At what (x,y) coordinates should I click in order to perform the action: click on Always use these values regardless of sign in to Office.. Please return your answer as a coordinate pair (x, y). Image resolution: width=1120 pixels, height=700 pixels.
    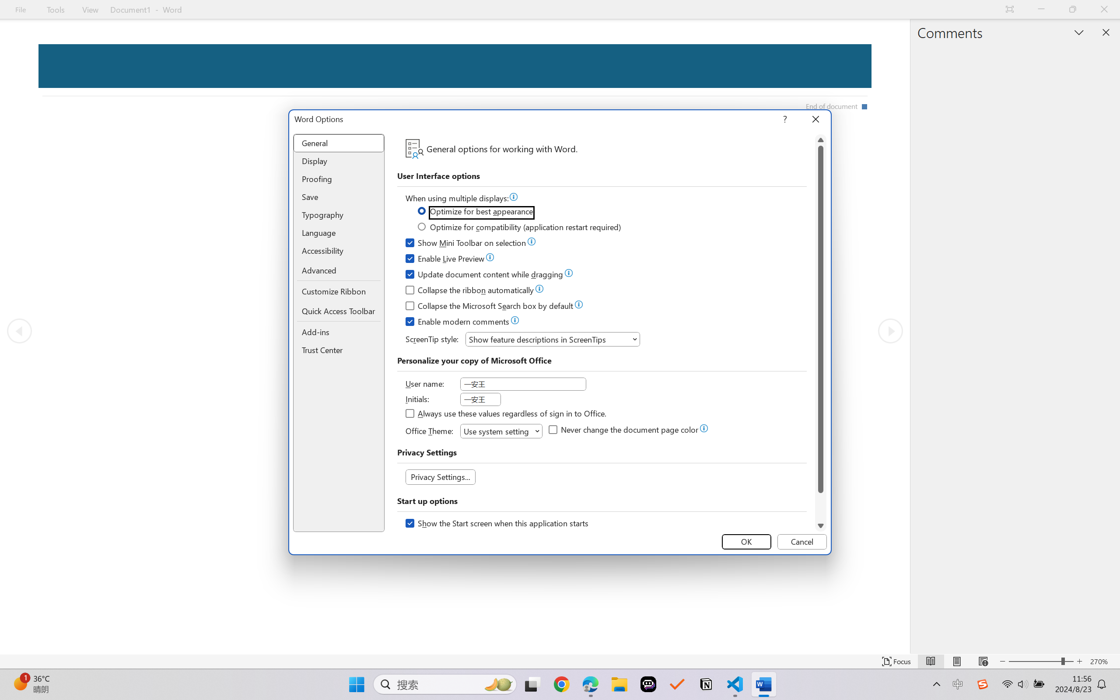
    Looking at the image, I should click on (507, 415).